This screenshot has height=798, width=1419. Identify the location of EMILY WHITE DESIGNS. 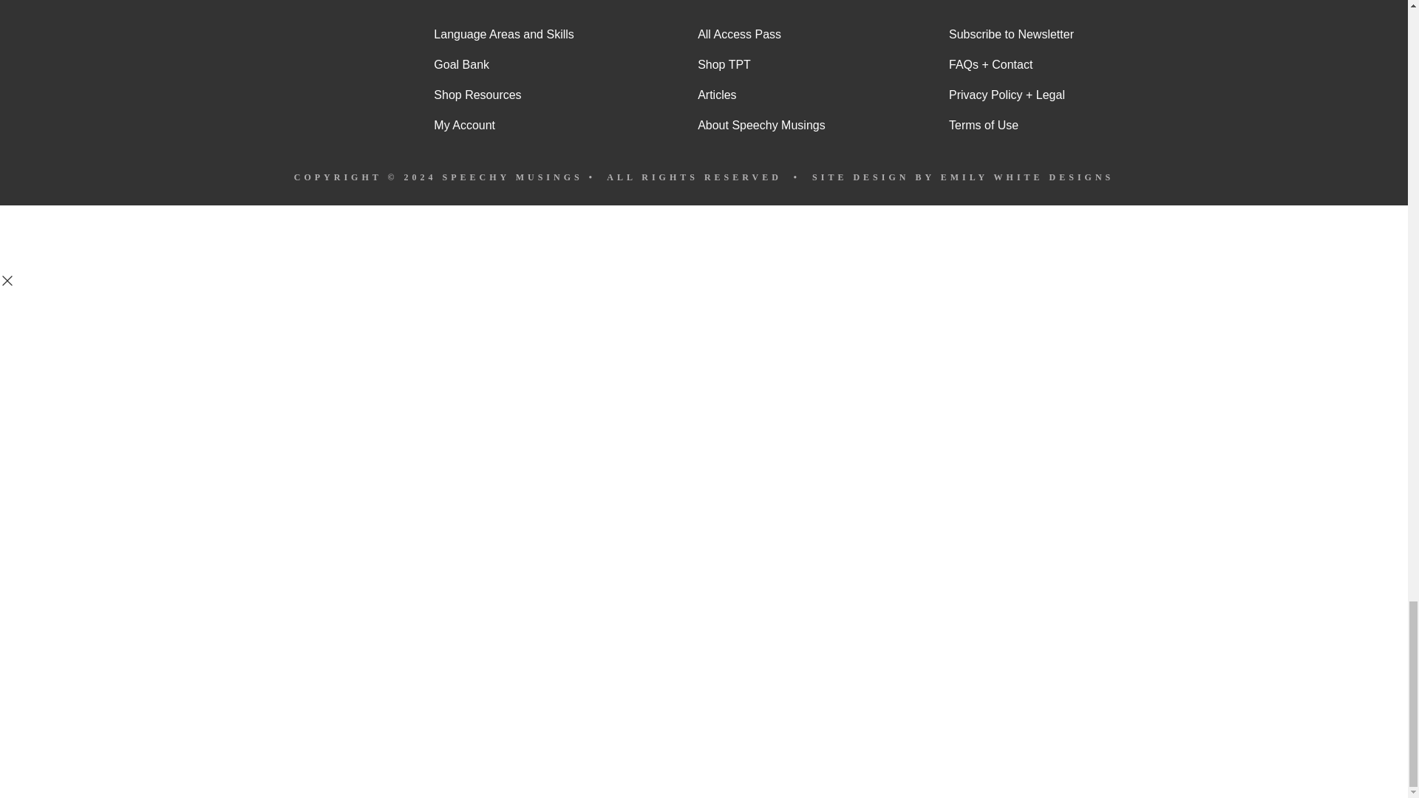
(1027, 177).